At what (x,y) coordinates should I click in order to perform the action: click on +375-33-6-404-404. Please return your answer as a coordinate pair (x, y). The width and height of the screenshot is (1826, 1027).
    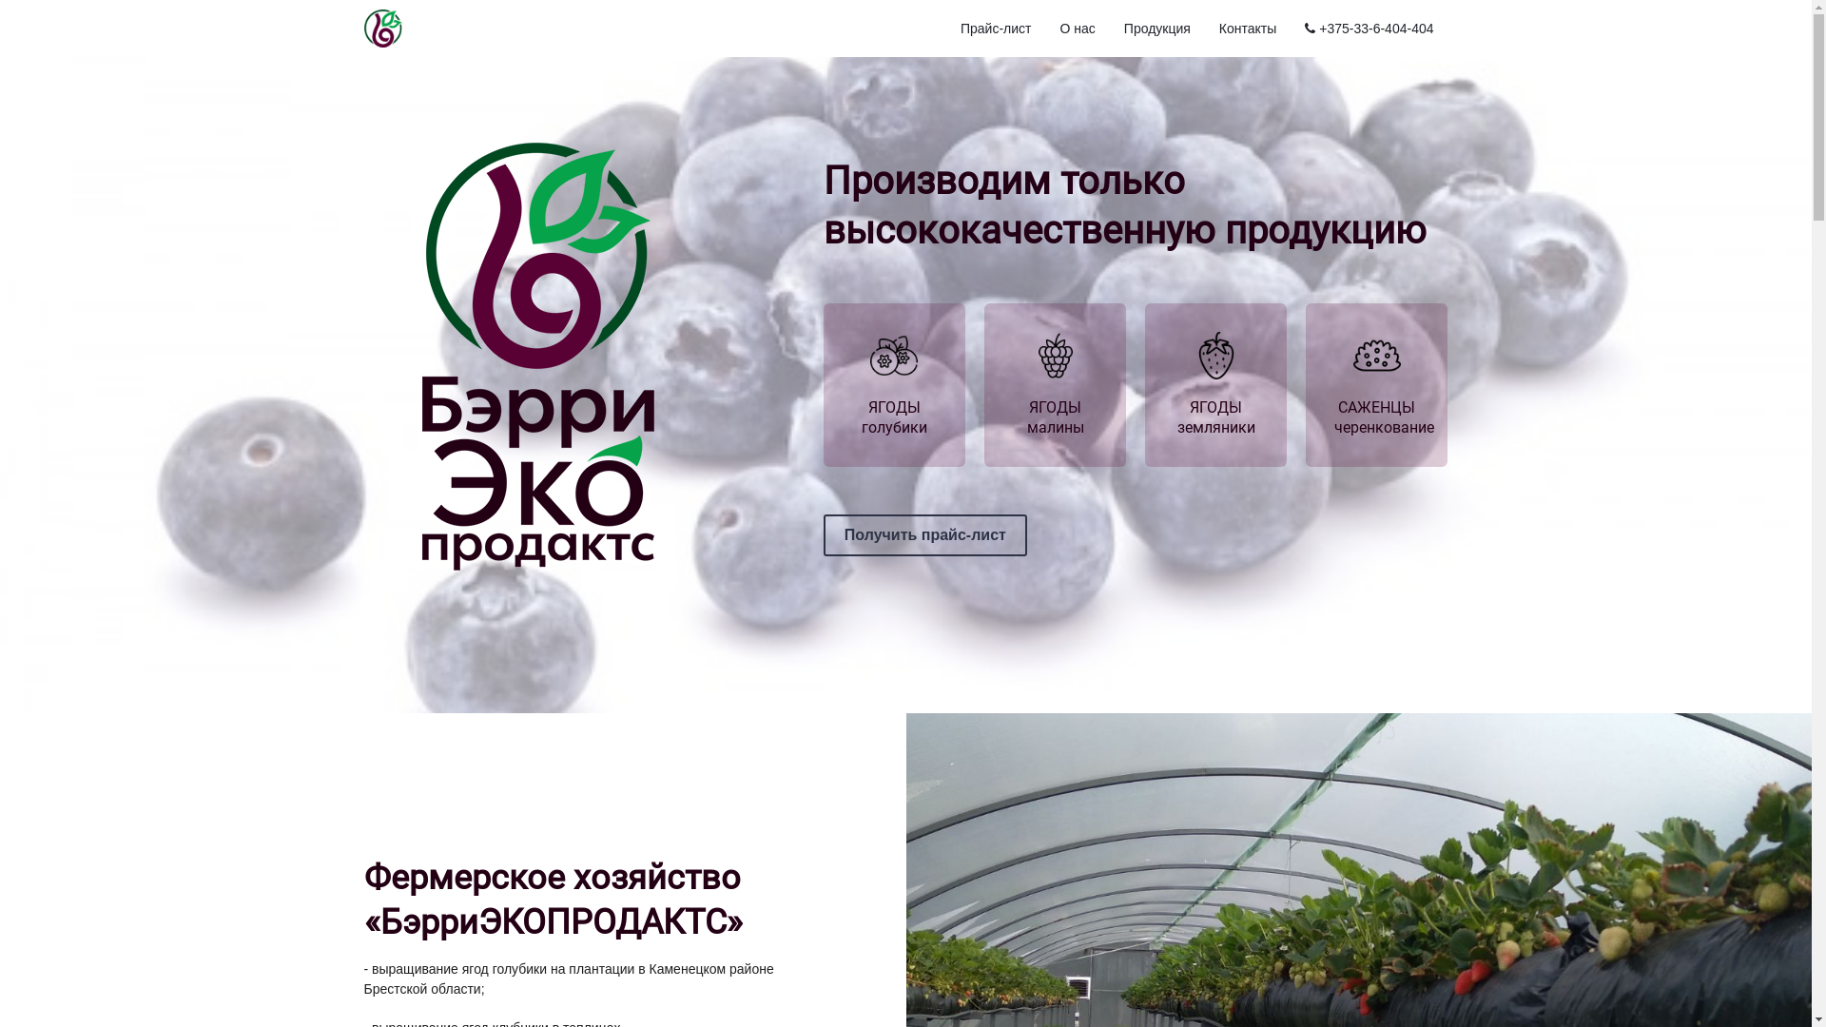
    Looking at the image, I should click on (1369, 29).